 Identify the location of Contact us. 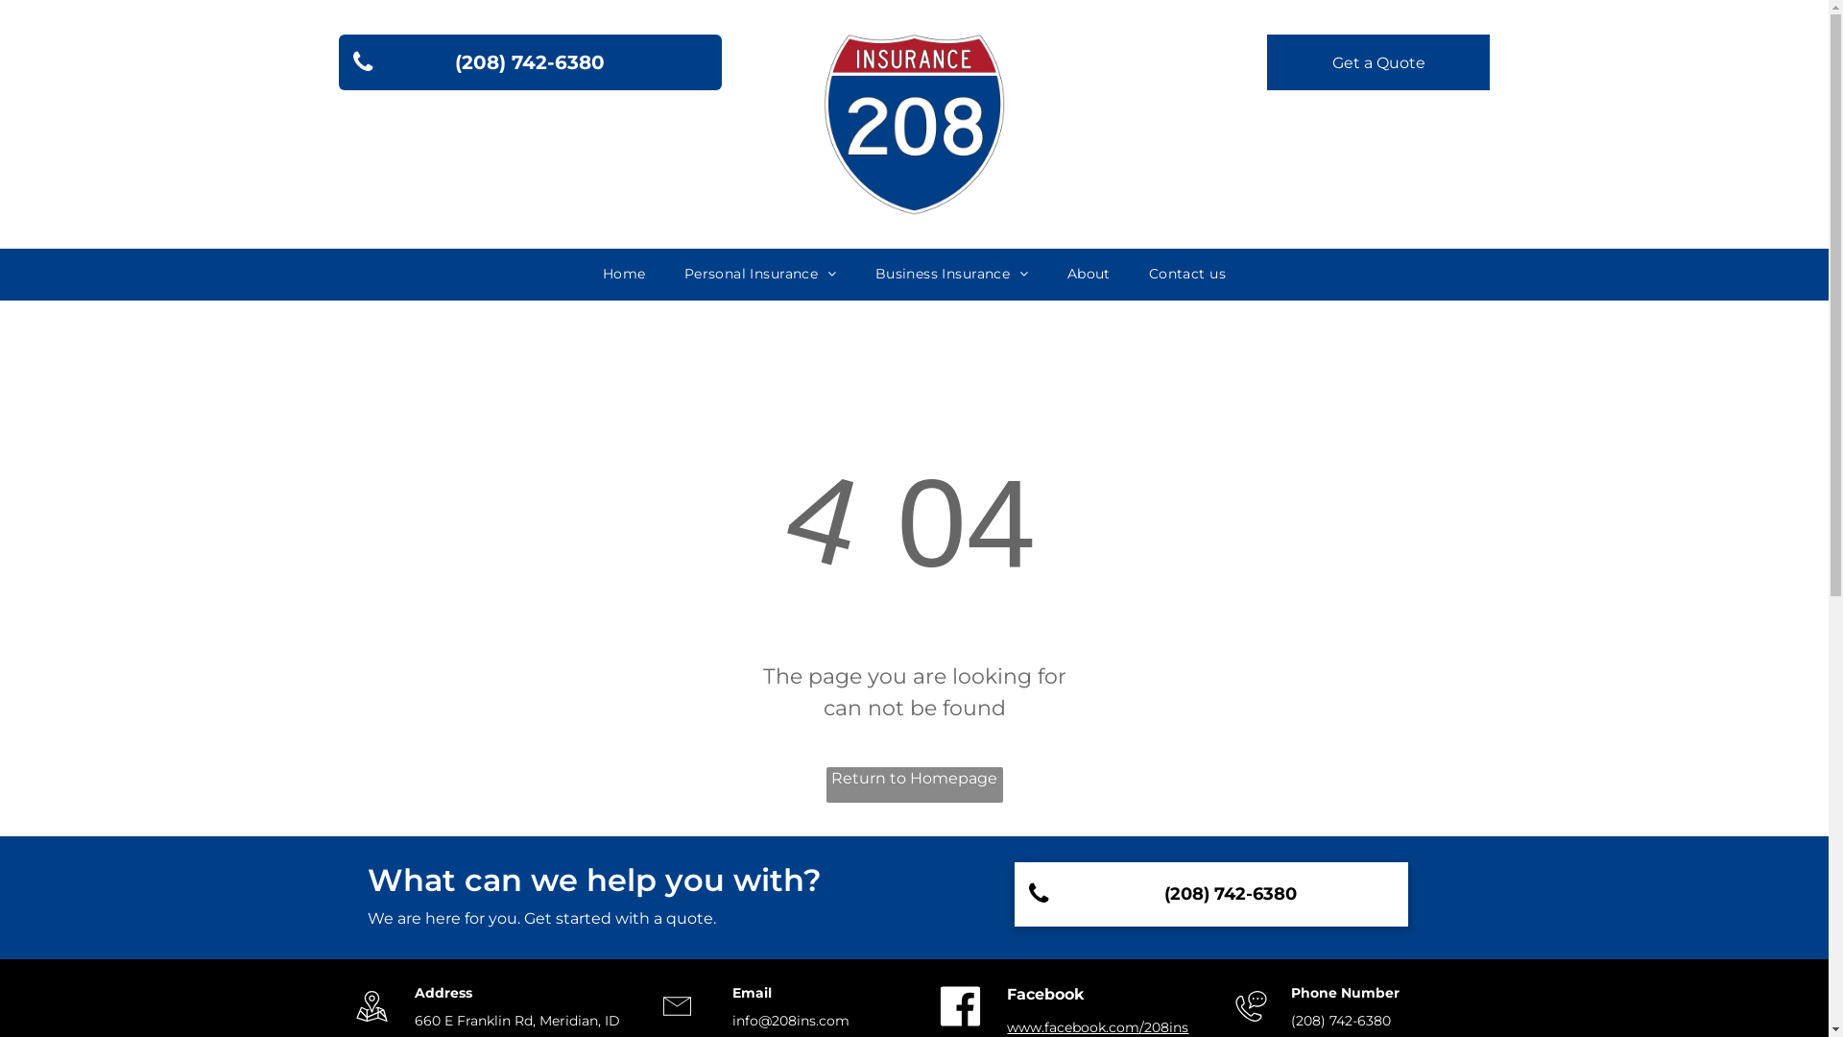
(1187, 275).